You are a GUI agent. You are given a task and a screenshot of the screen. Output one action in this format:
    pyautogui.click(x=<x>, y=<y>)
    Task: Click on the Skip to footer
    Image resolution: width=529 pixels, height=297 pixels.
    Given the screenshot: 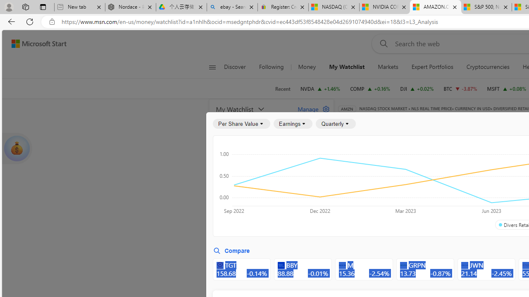 What is the action you would take?
    pyautogui.click(x=34, y=44)
    